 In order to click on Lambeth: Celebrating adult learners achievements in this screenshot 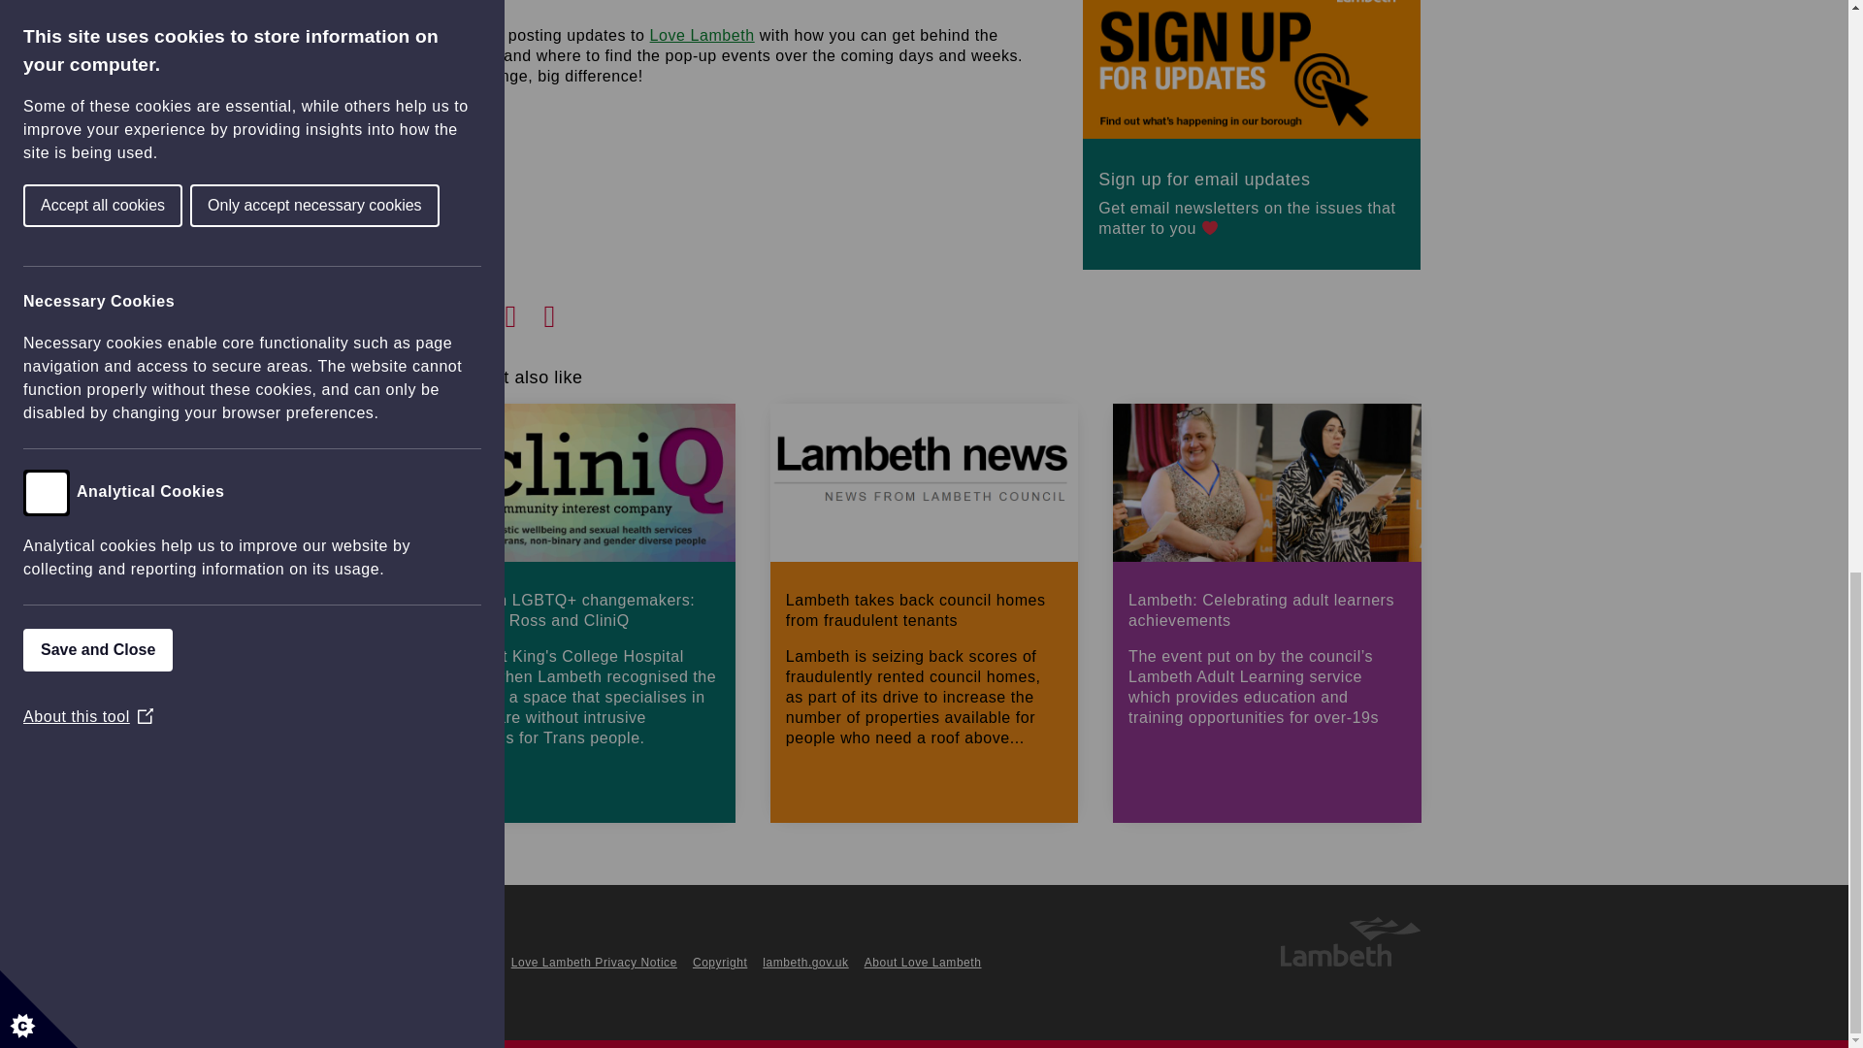, I will do `click(1265, 650)`.